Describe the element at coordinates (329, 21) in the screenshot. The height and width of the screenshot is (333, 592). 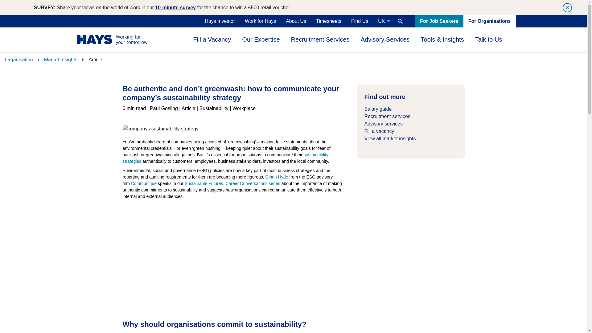
I see `Timesheets` at that location.